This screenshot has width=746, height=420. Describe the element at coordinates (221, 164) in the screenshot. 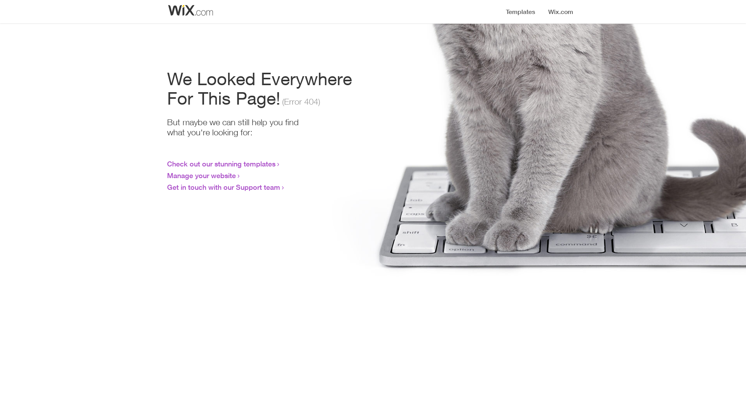

I see `Check out our stunning templates` at that location.